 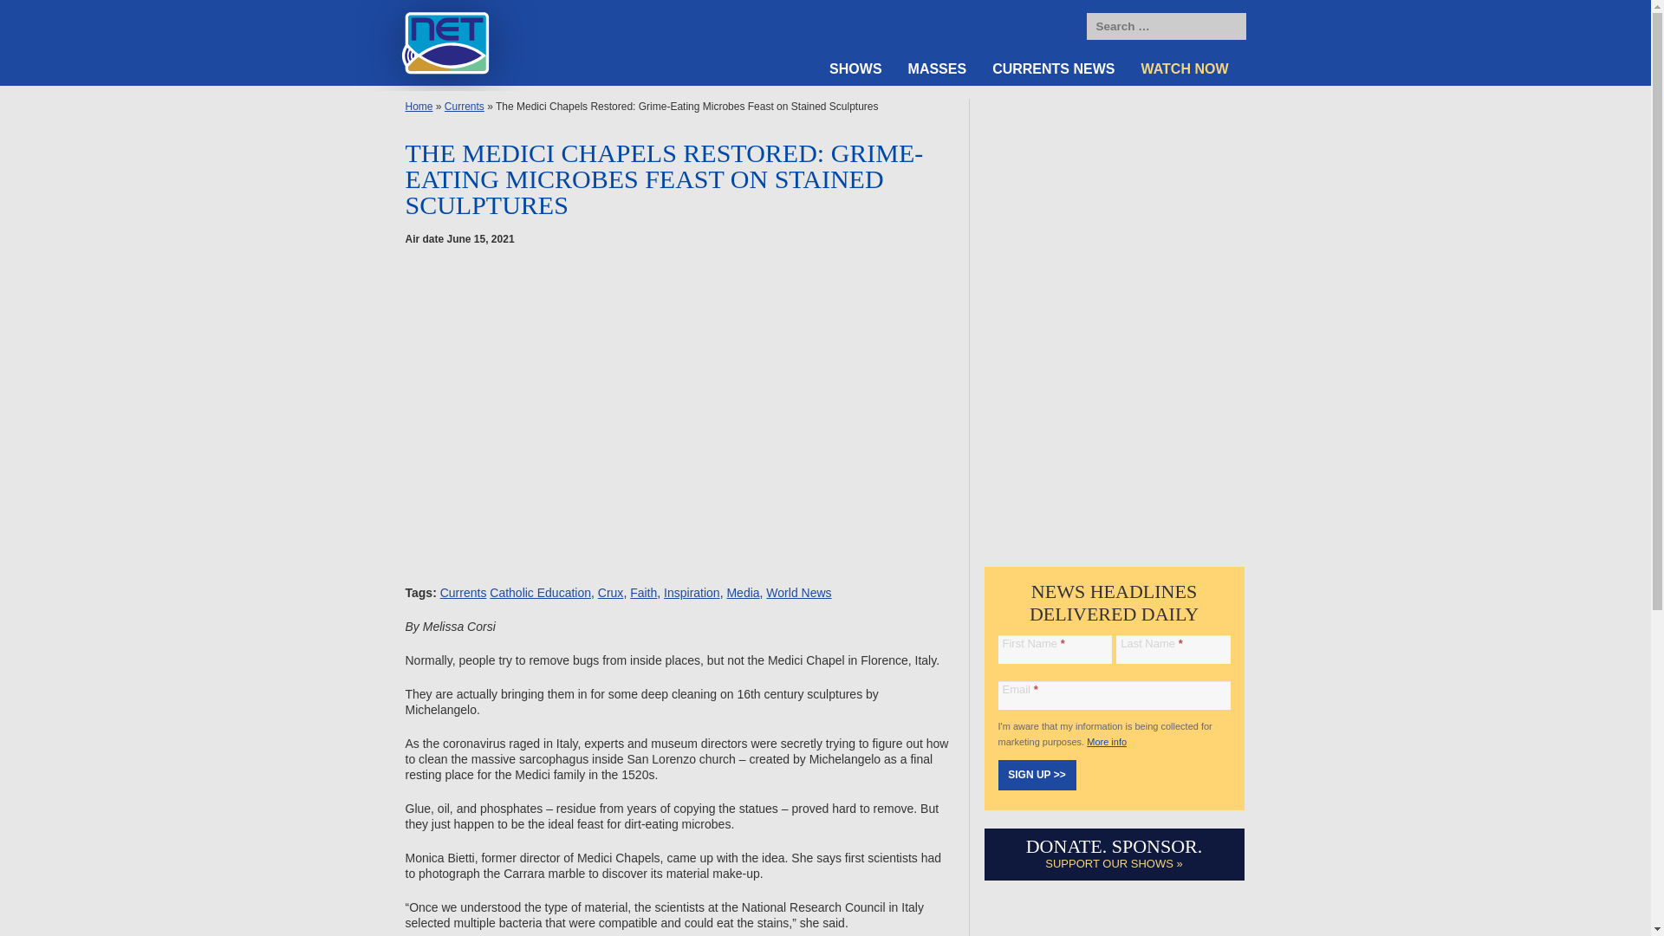 What do you see at coordinates (1106, 741) in the screenshot?
I see `More info` at bounding box center [1106, 741].